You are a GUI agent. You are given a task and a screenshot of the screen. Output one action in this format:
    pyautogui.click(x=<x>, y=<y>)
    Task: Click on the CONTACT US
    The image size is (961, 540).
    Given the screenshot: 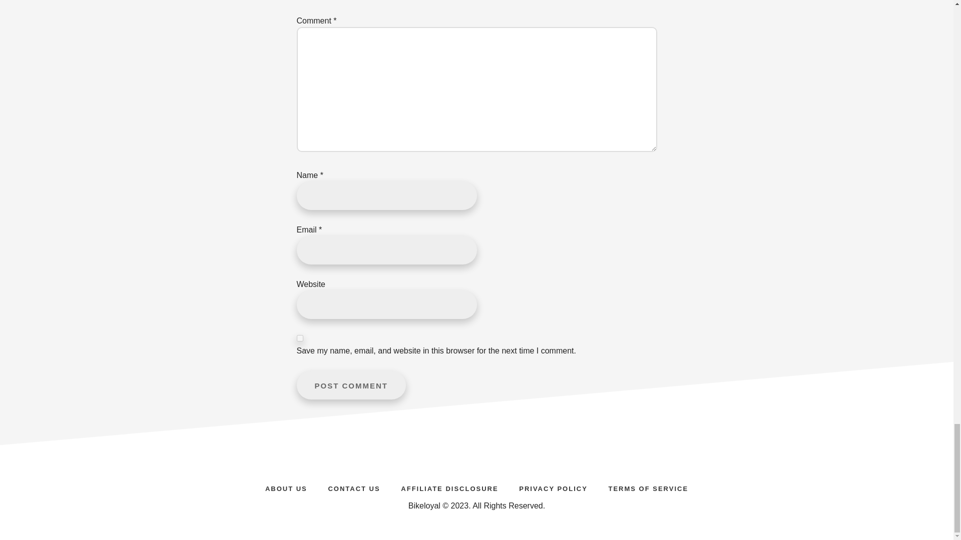 What is the action you would take?
    pyautogui.click(x=354, y=487)
    